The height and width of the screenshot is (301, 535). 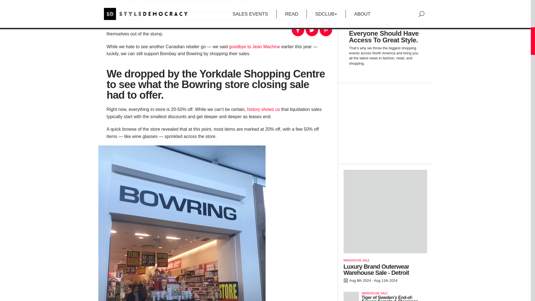 I want to click on history shows us, so click(x=263, y=109).